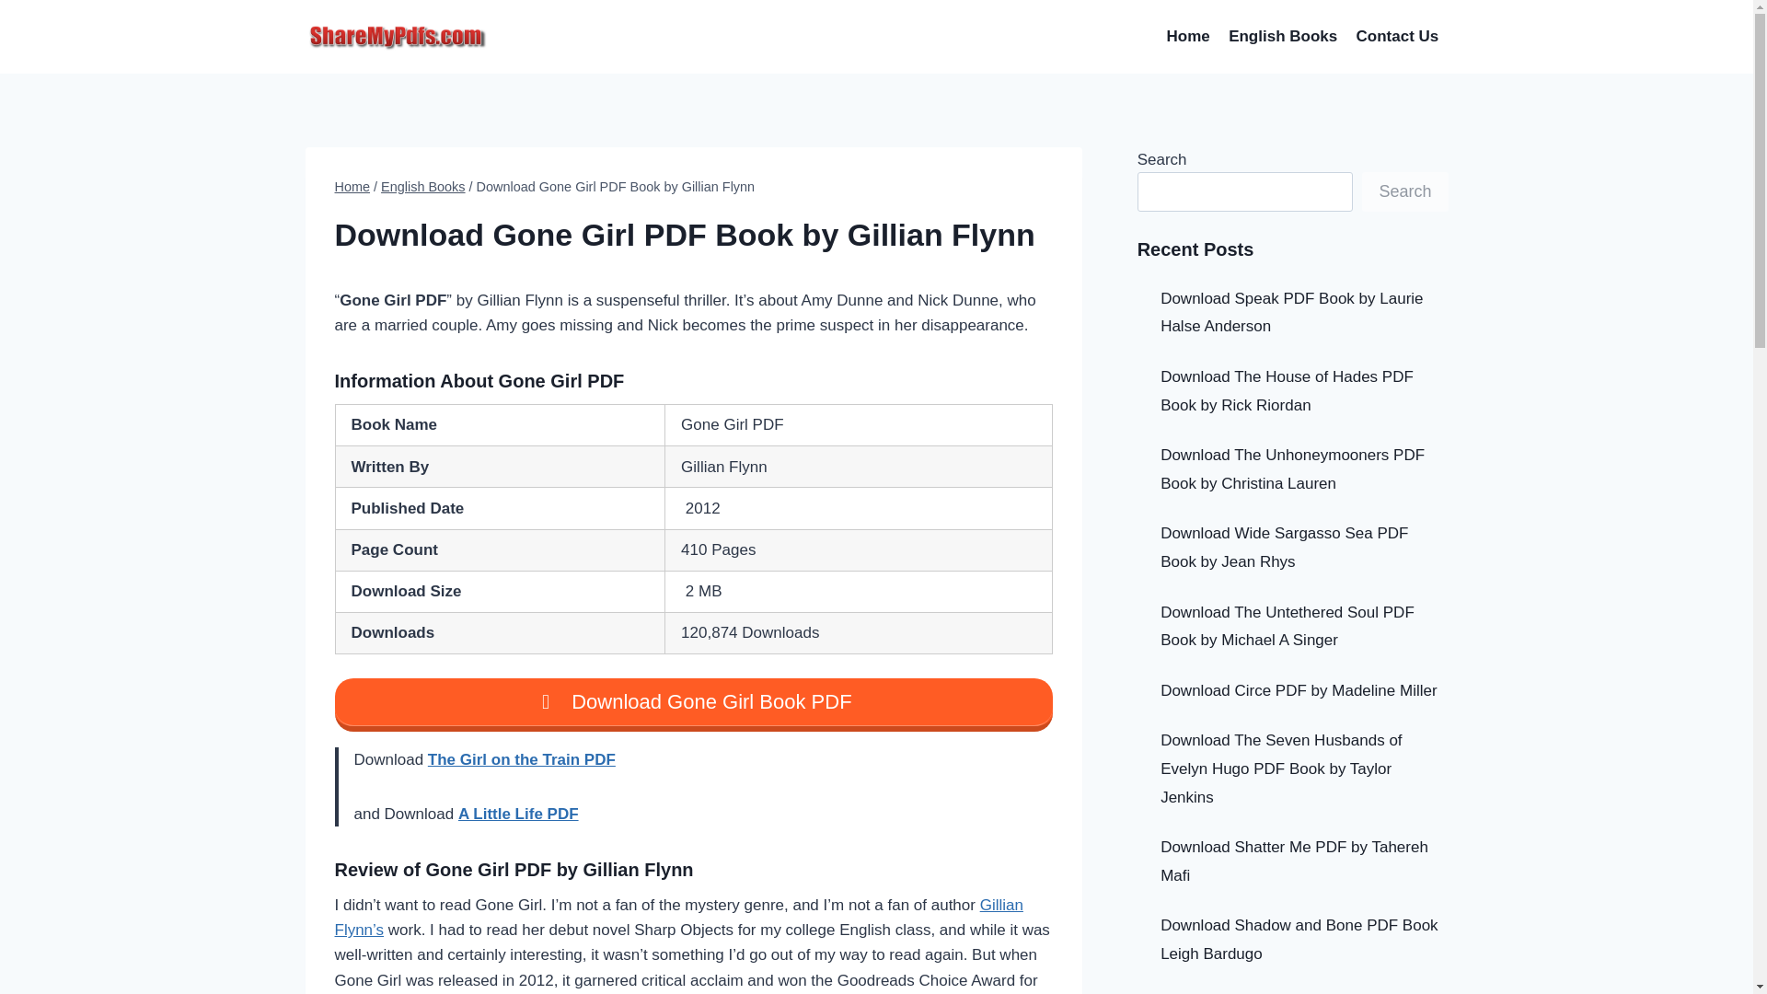 The width and height of the screenshot is (1767, 994). Describe the element at coordinates (1283, 37) in the screenshot. I see `English Books` at that location.